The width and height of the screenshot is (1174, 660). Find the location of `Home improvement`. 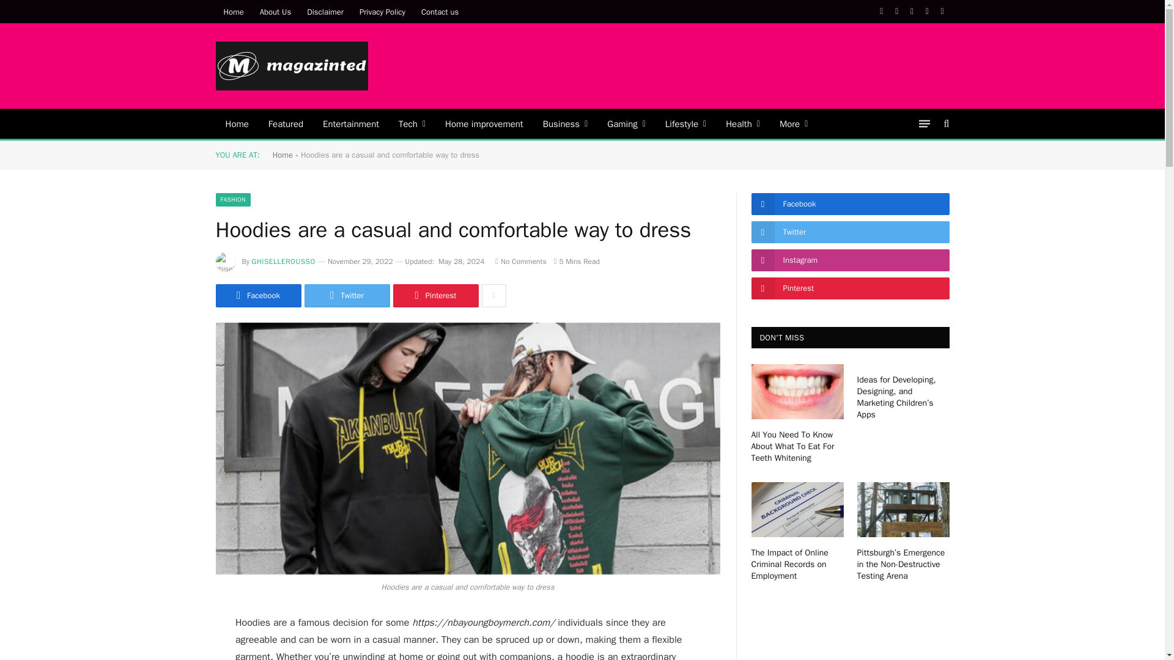

Home improvement is located at coordinates (484, 123).